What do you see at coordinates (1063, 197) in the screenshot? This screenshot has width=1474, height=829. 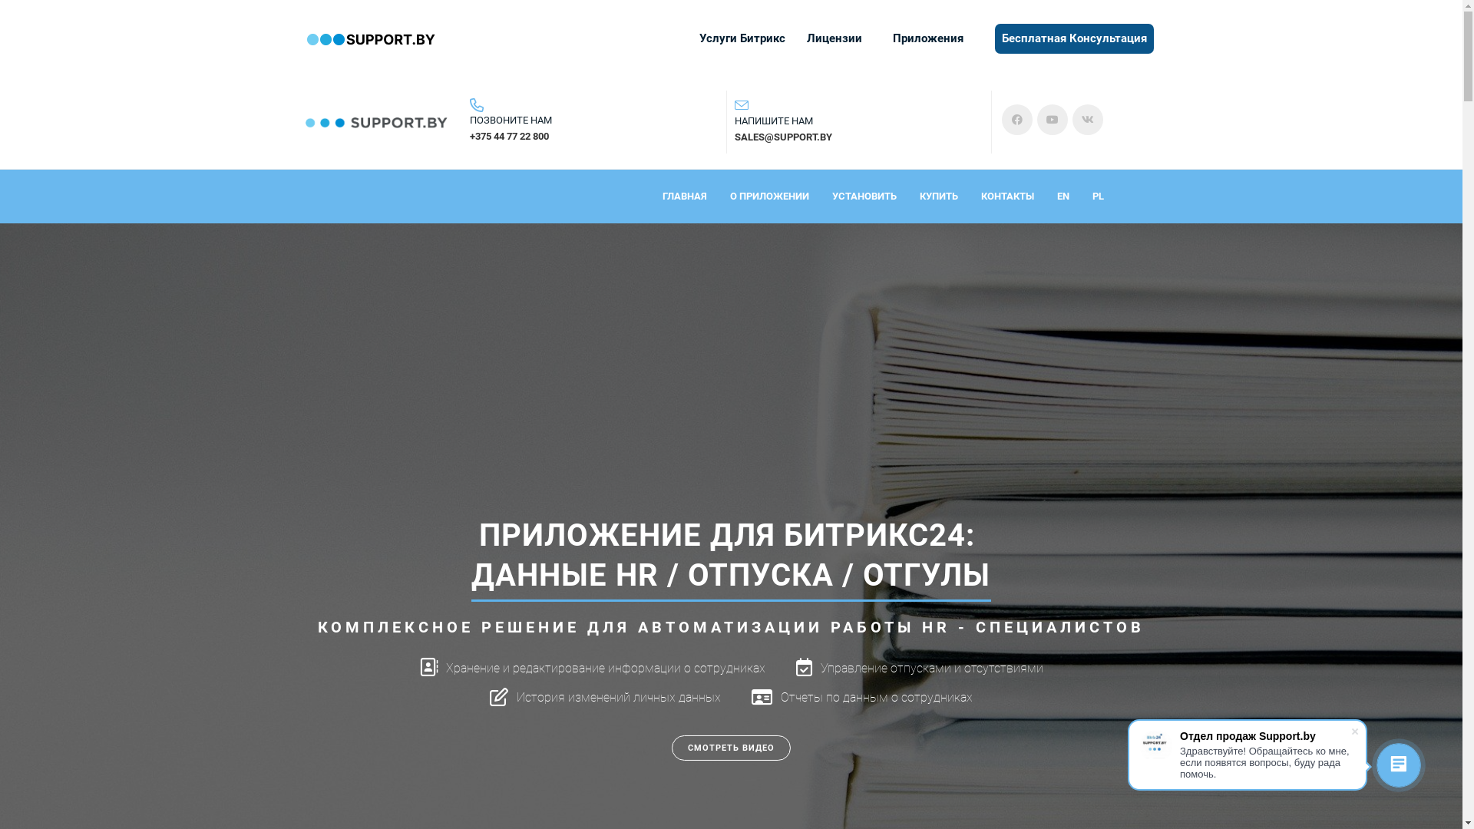 I see `EN` at bounding box center [1063, 197].